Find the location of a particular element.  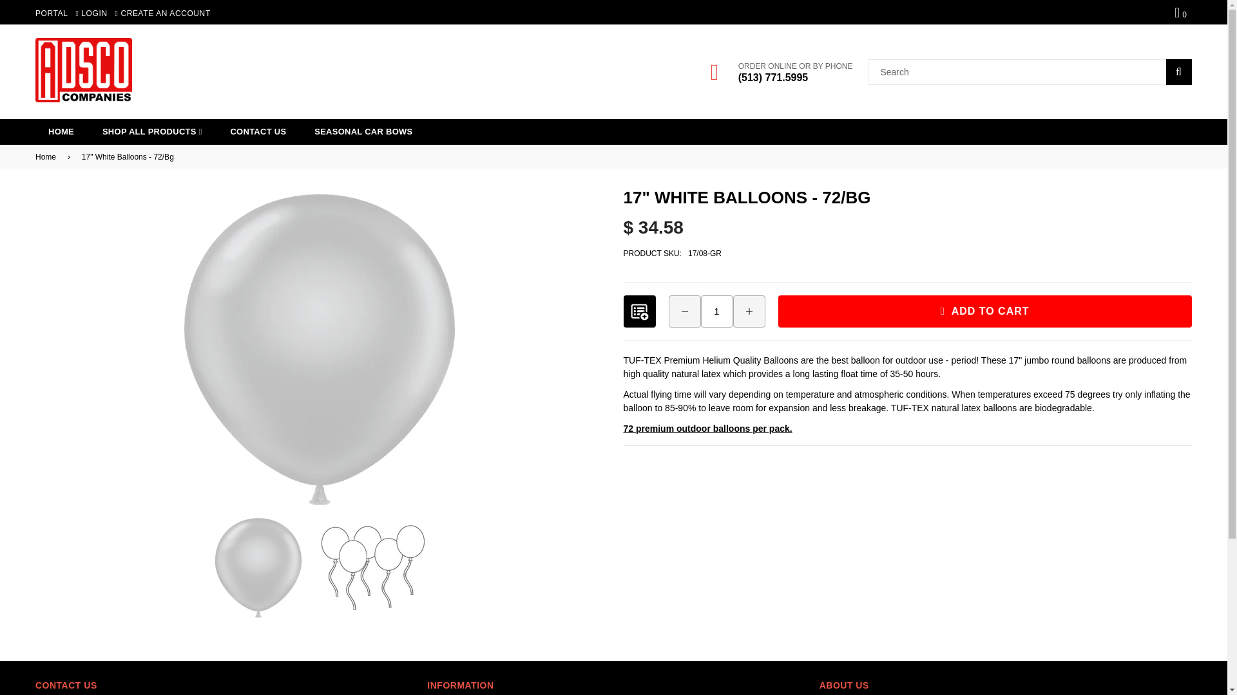

Back to the home page is located at coordinates (48, 157).